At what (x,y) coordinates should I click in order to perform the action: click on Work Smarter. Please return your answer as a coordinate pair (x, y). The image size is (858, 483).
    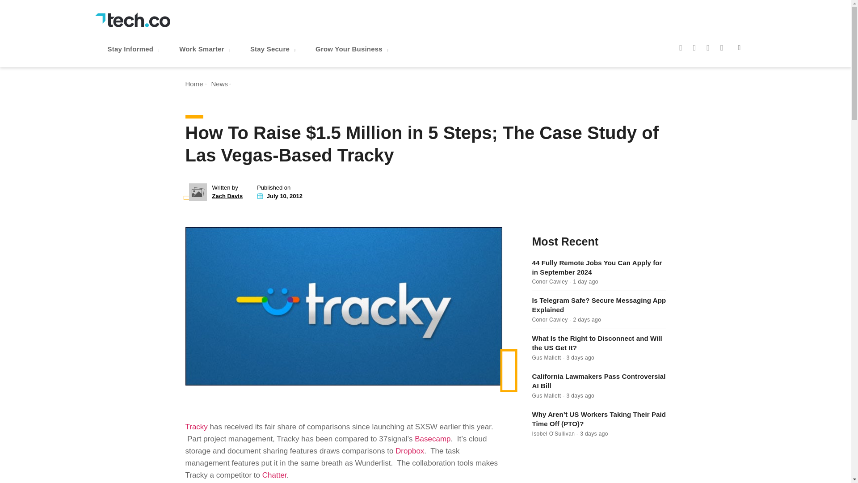
    Looking at the image, I should click on (206, 49).